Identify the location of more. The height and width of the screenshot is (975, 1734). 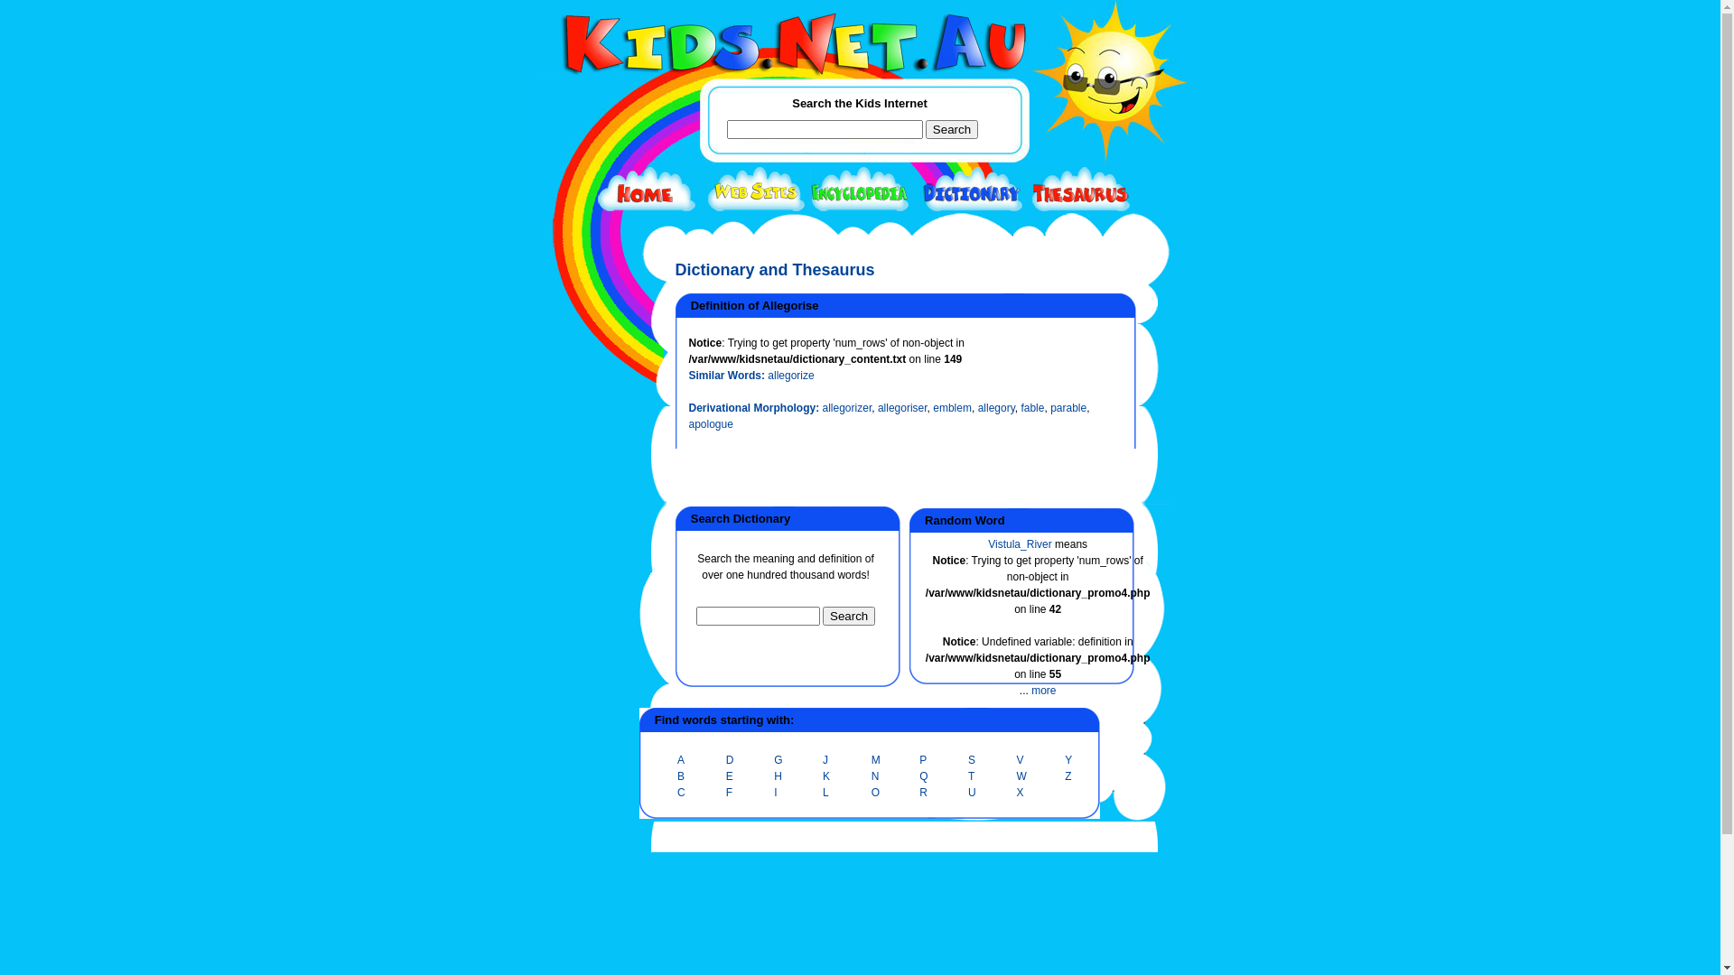
(1044, 691).